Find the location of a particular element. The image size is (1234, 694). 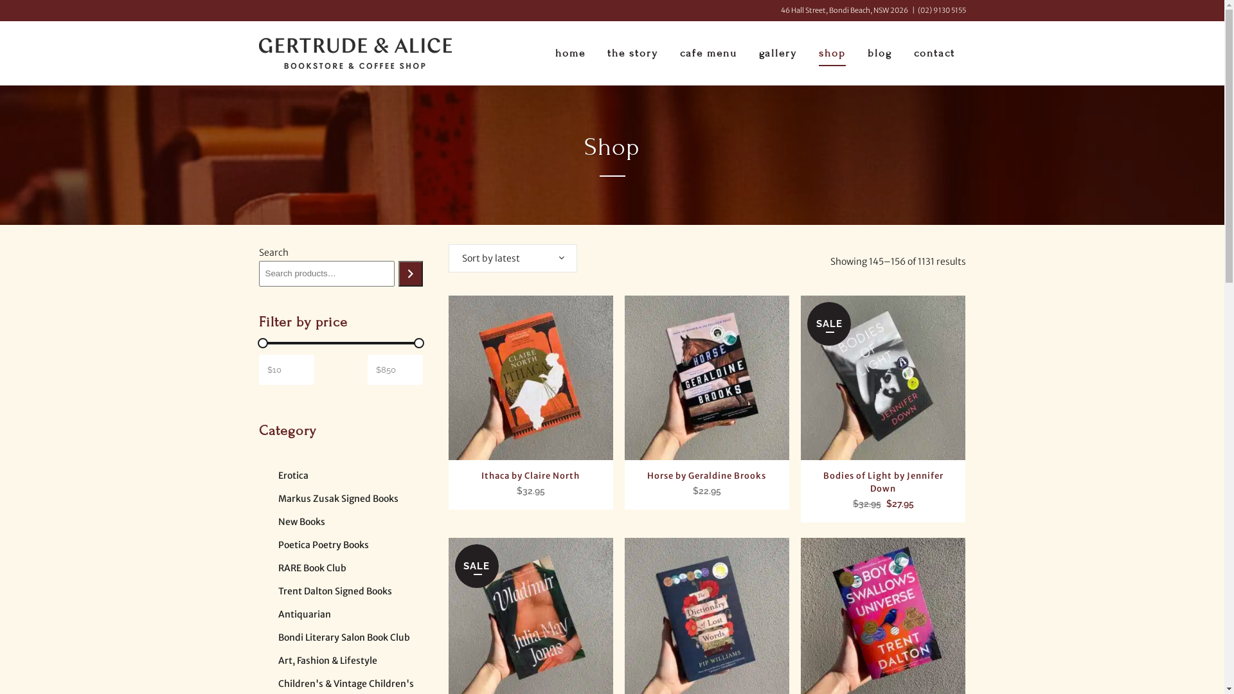

home is located at coordinates (569, 53).